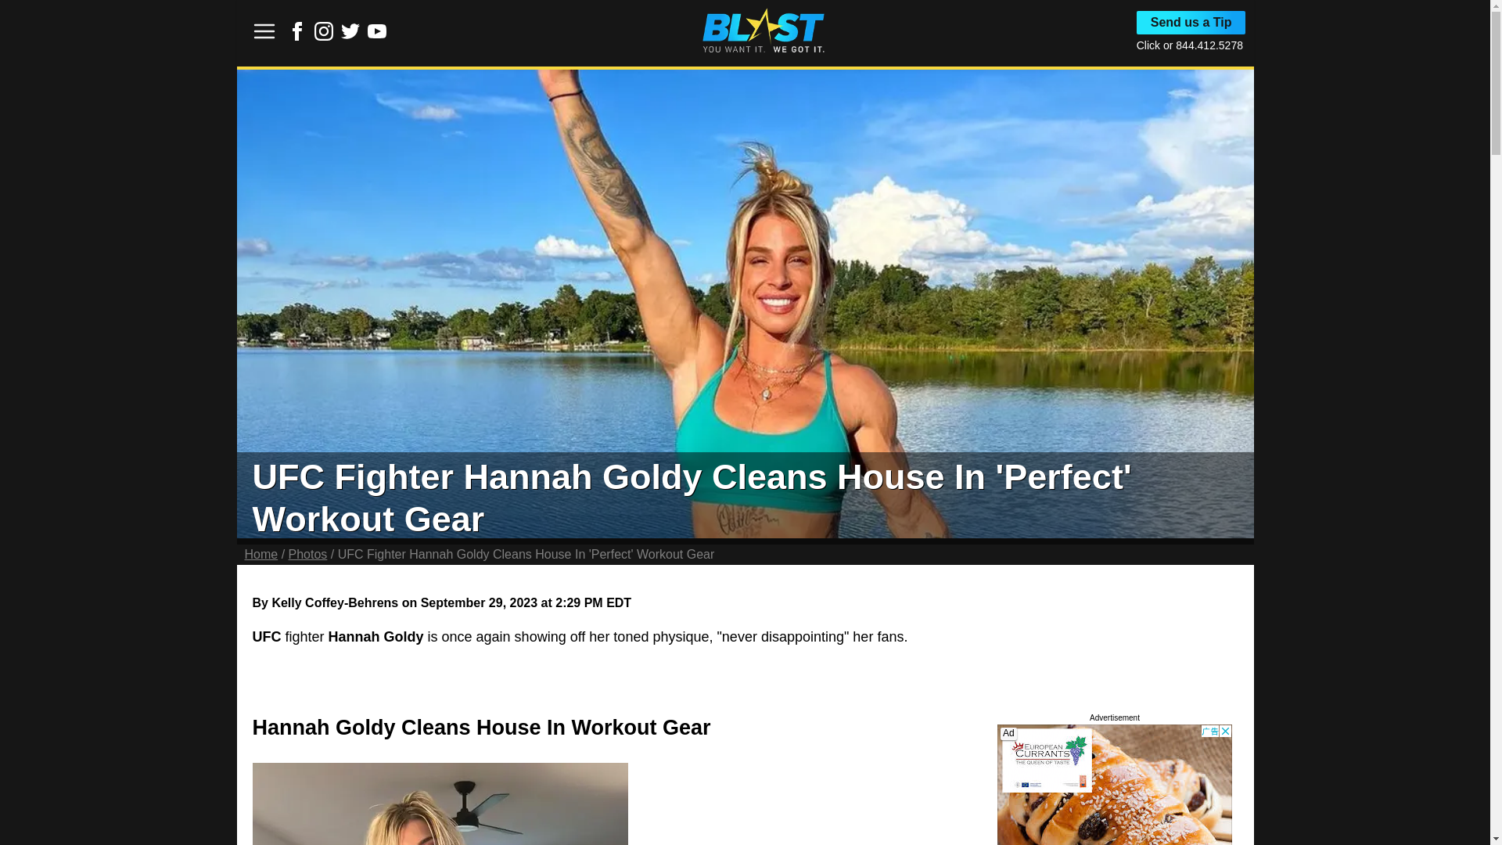 The width and height of the screenshot is (1502, 845). I want to click on Home, so click(261, 554).